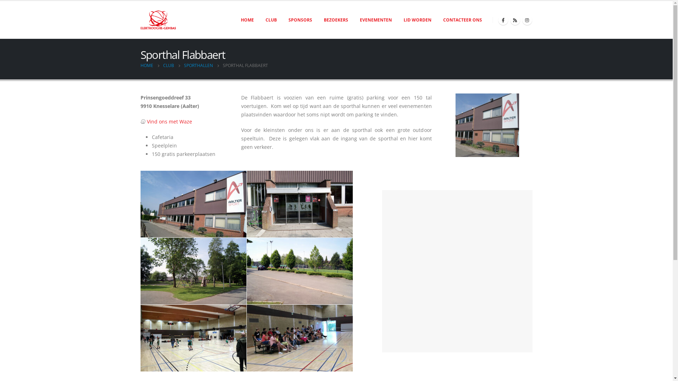  What do you see at coordinates (462, 20) in the screenshot?
I see `CONTACTEER ONS` at bounding box center [462, 20].